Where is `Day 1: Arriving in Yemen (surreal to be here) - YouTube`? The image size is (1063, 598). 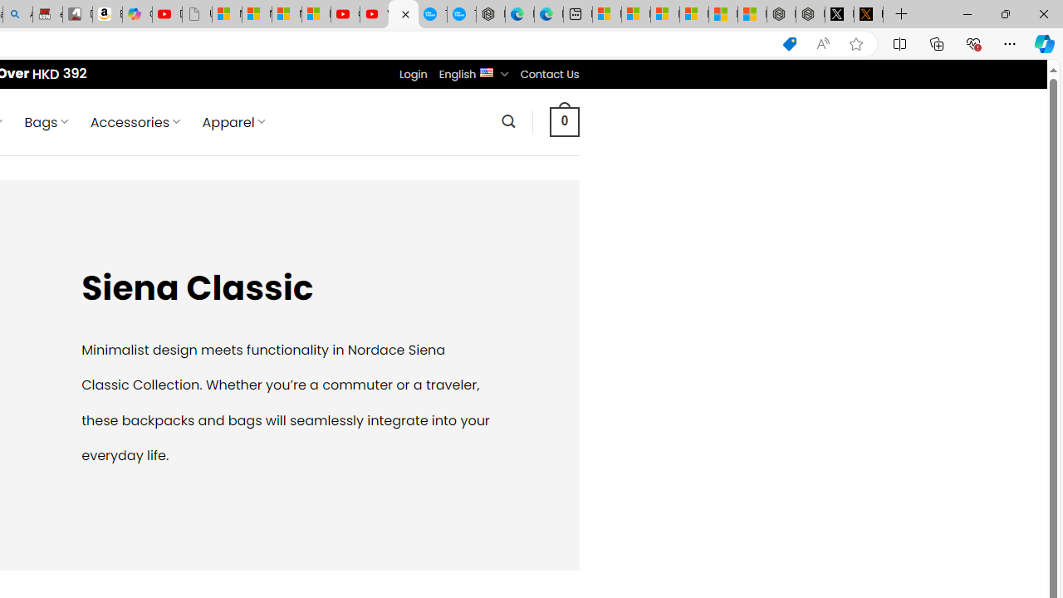
Day 1: Arriving in Yemen (surreal to be here) - YouTube is located at coordinates (167, 15).